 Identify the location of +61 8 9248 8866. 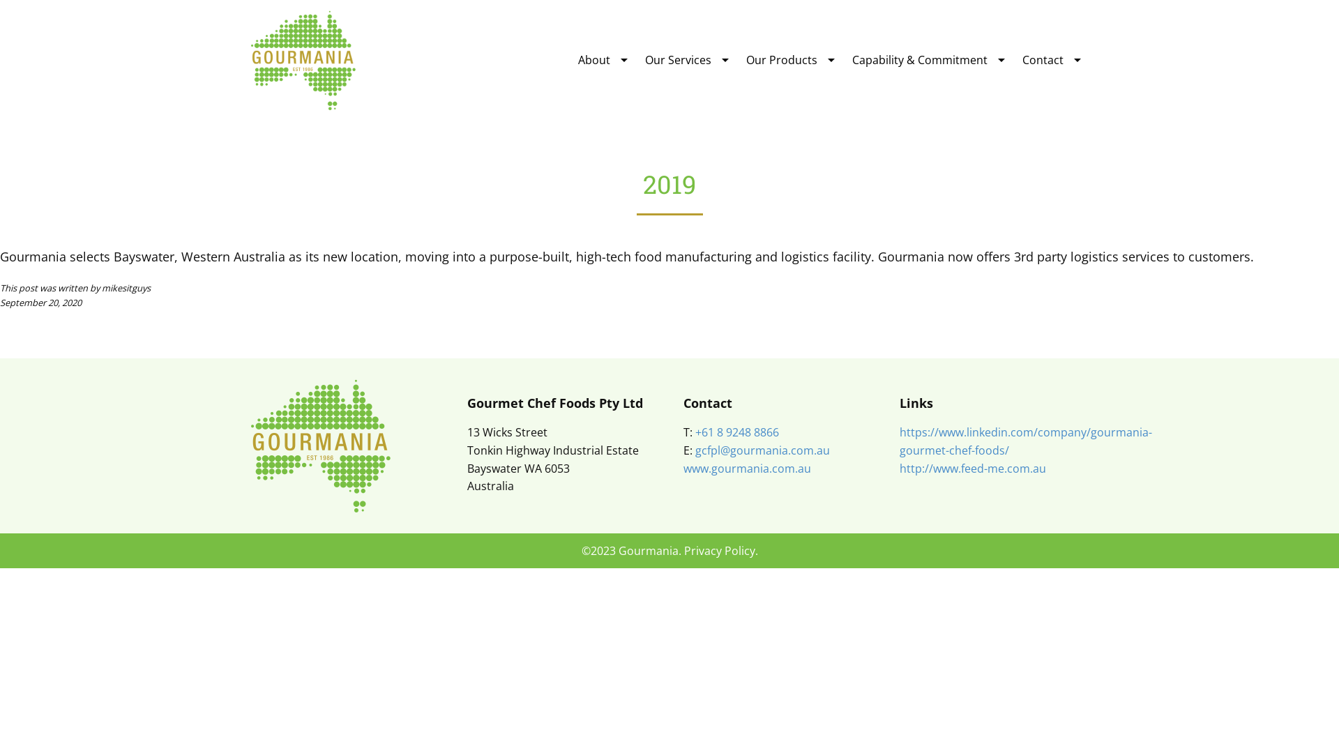
(737, 432).